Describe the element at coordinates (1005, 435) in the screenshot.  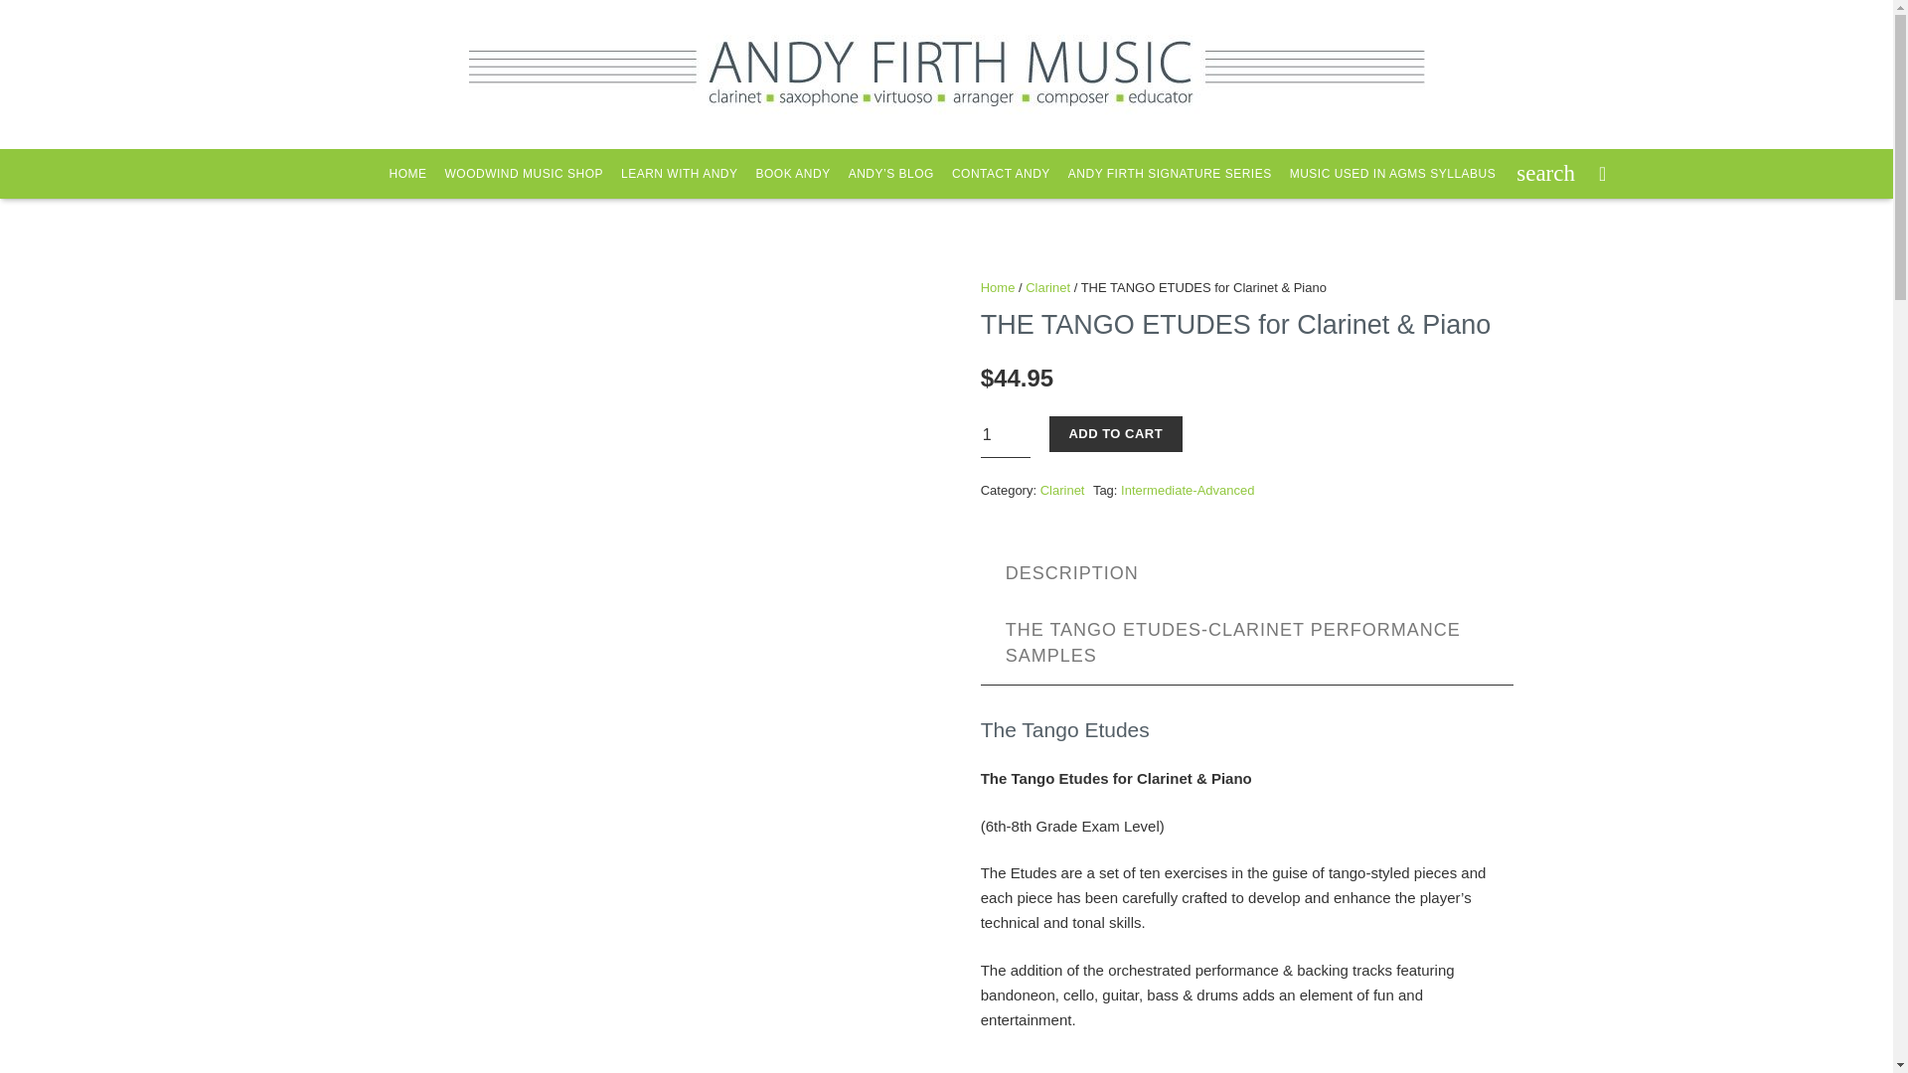
I see `1` at that location.